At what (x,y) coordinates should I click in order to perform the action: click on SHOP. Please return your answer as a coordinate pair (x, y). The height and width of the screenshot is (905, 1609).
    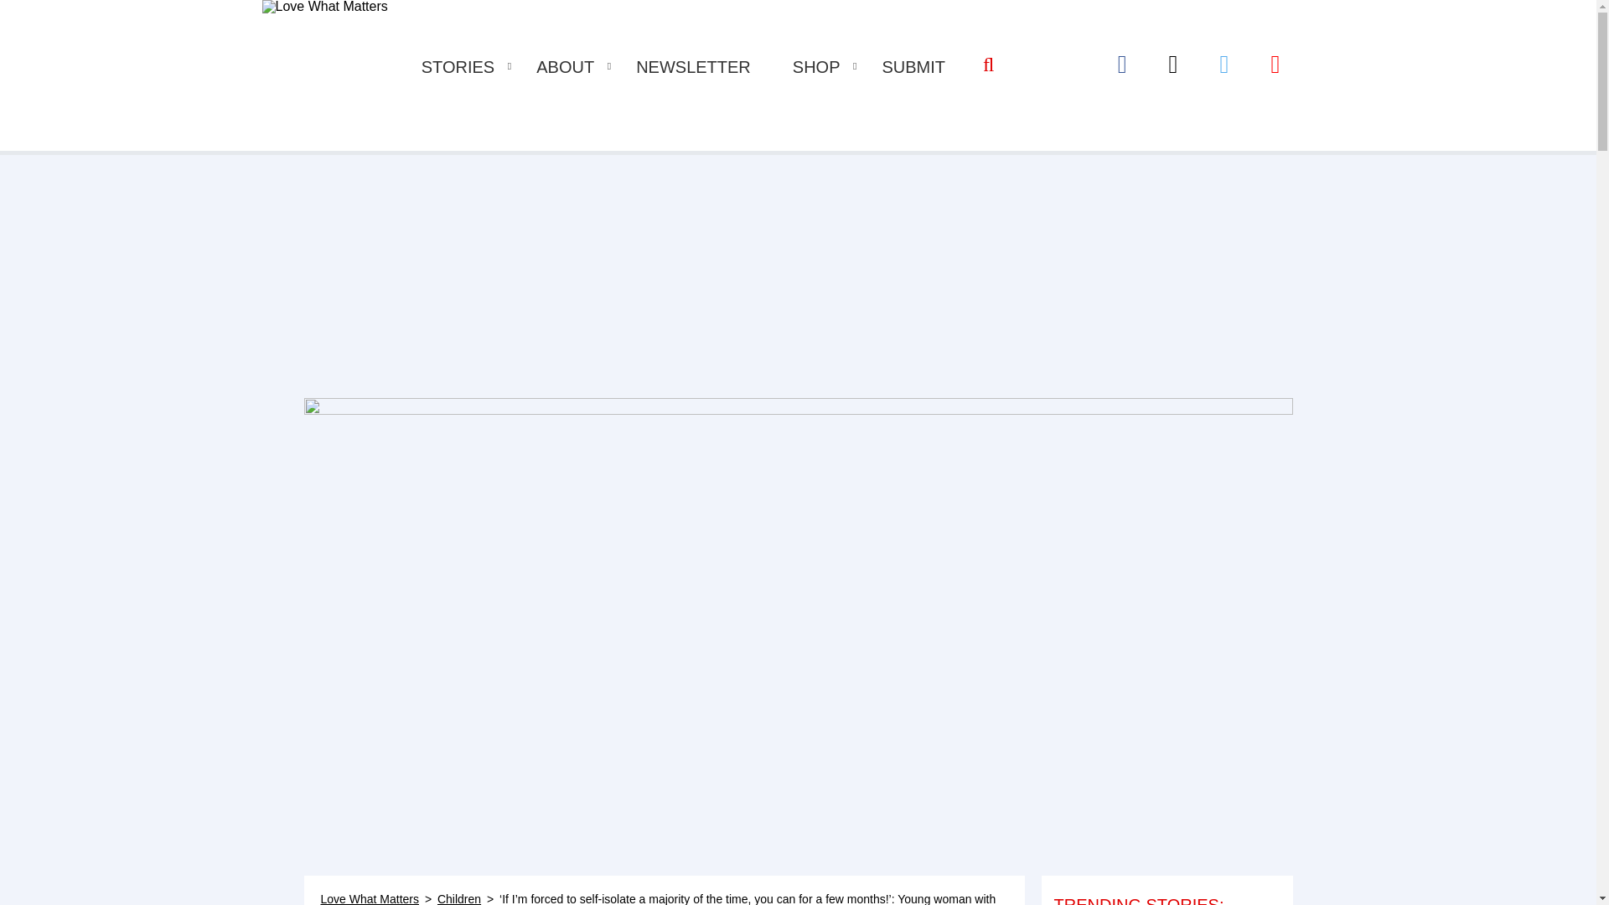
    Looking at the image, I should click on (816, 67).